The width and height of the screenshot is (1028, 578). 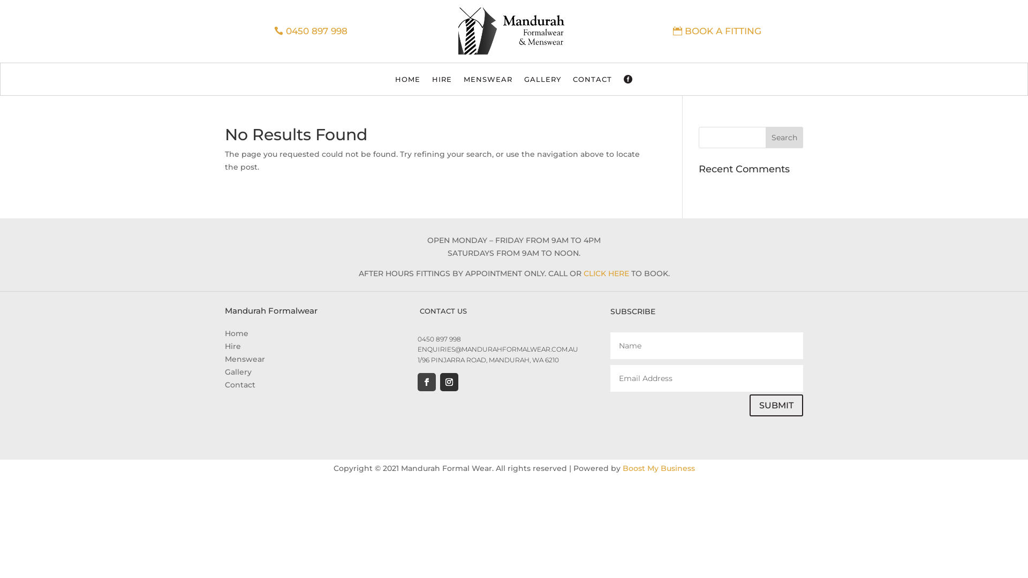 What do you see at coordinates (245, 359) in the screenshot?
I see `Menswear` at bounding box center [245, 359].